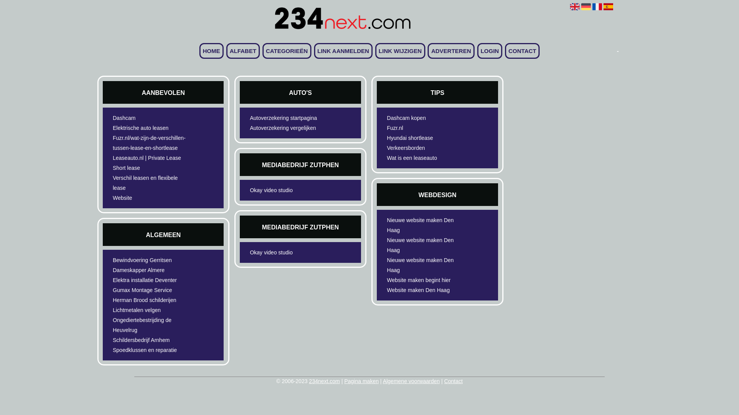  I want to click on Schildersbedrijf Arnhem, so click(150, 340).